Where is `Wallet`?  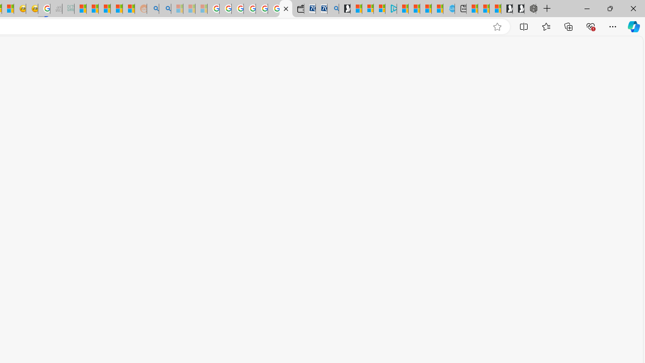
Wallet is located at coordinates (297, 9).